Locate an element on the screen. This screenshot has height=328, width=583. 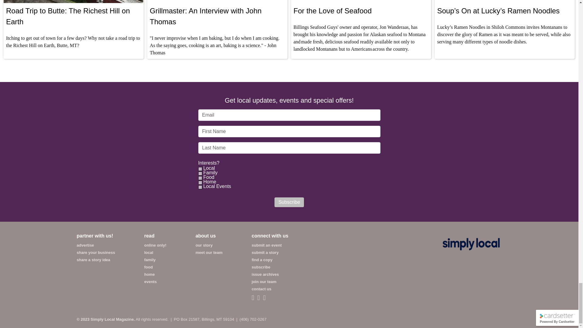
Local Events is located at coordinates (217, 186).